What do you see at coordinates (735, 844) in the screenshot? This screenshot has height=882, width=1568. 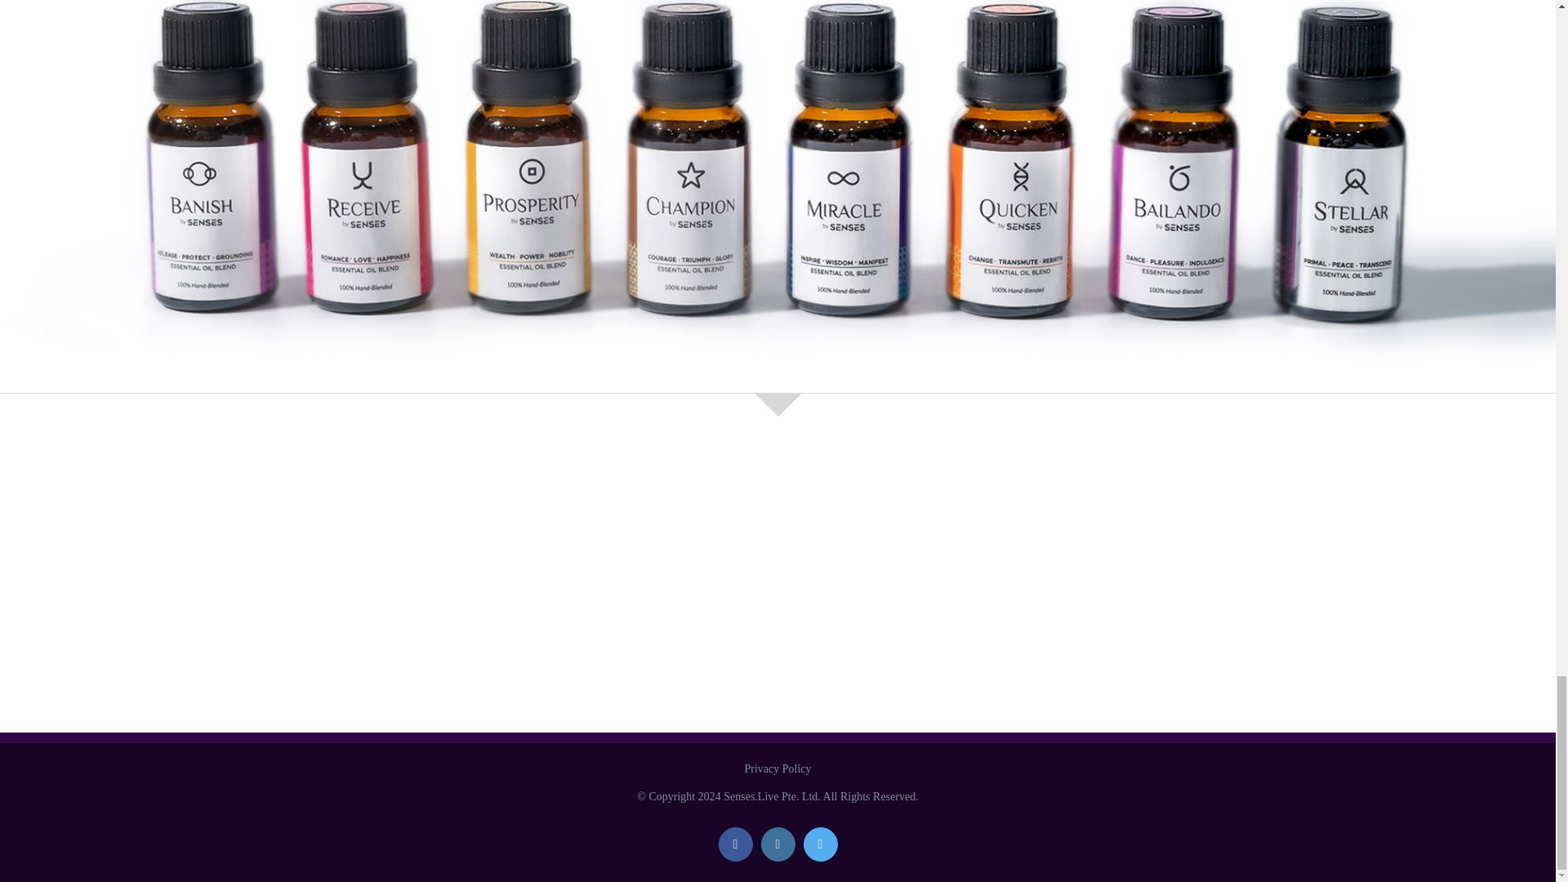 I see `Facebook` at bounding box center [735, 844].